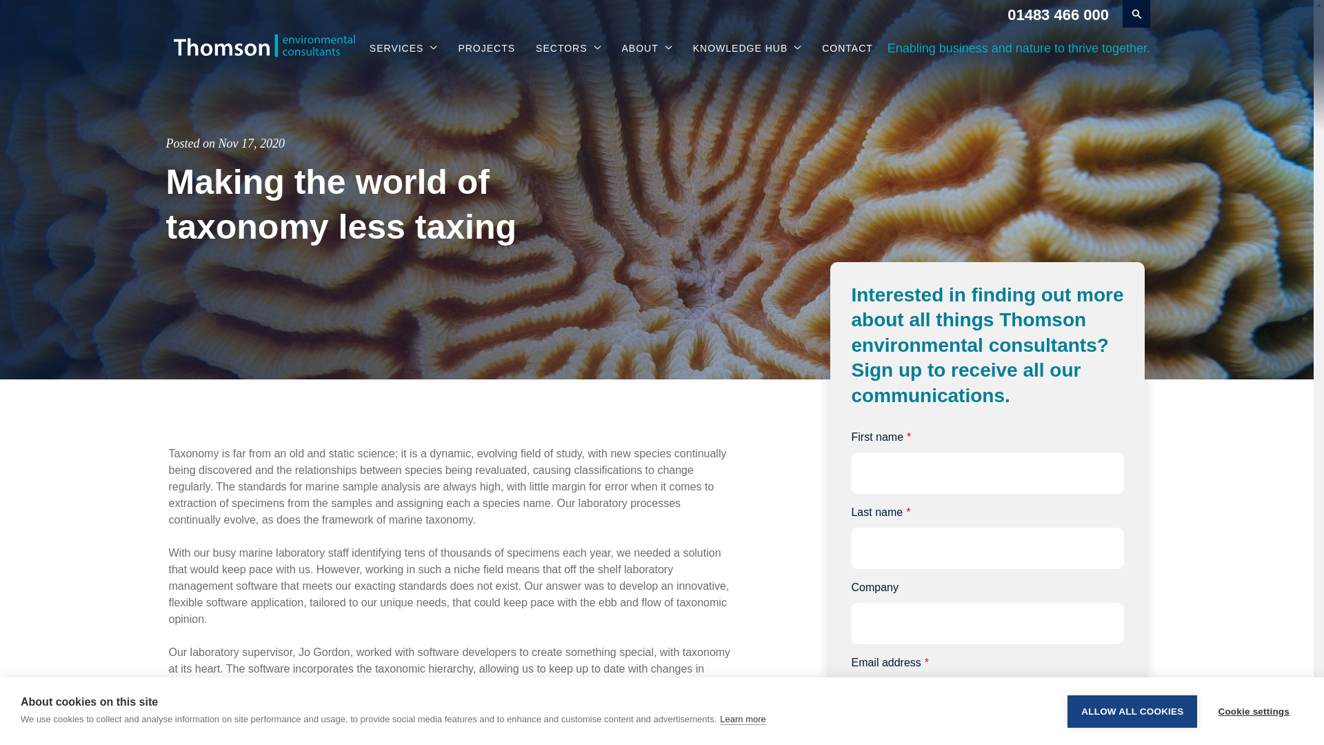 The height and width of the screenshot is (745, 1324). Describe the element at coordinates (1132, 738) in the screenshot. I see `ALLOW ALL COOKIES` at that location.